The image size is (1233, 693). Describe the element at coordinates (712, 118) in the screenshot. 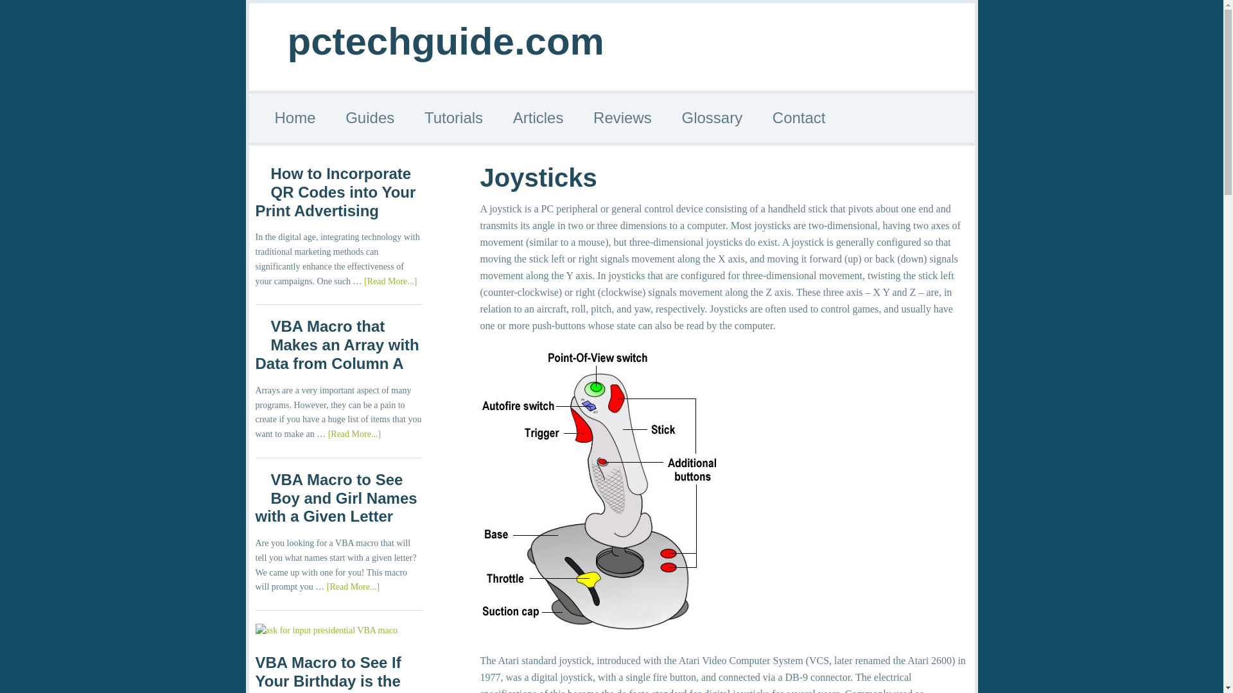

I see `Glossary` at that location.